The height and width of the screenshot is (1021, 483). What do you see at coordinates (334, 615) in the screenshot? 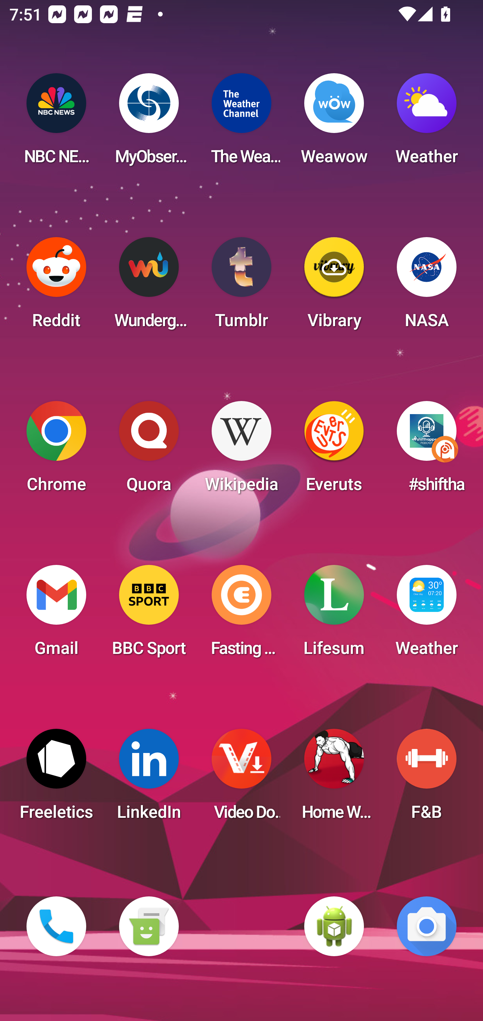
I see `Lifesum` at bounding box center [334, 615].